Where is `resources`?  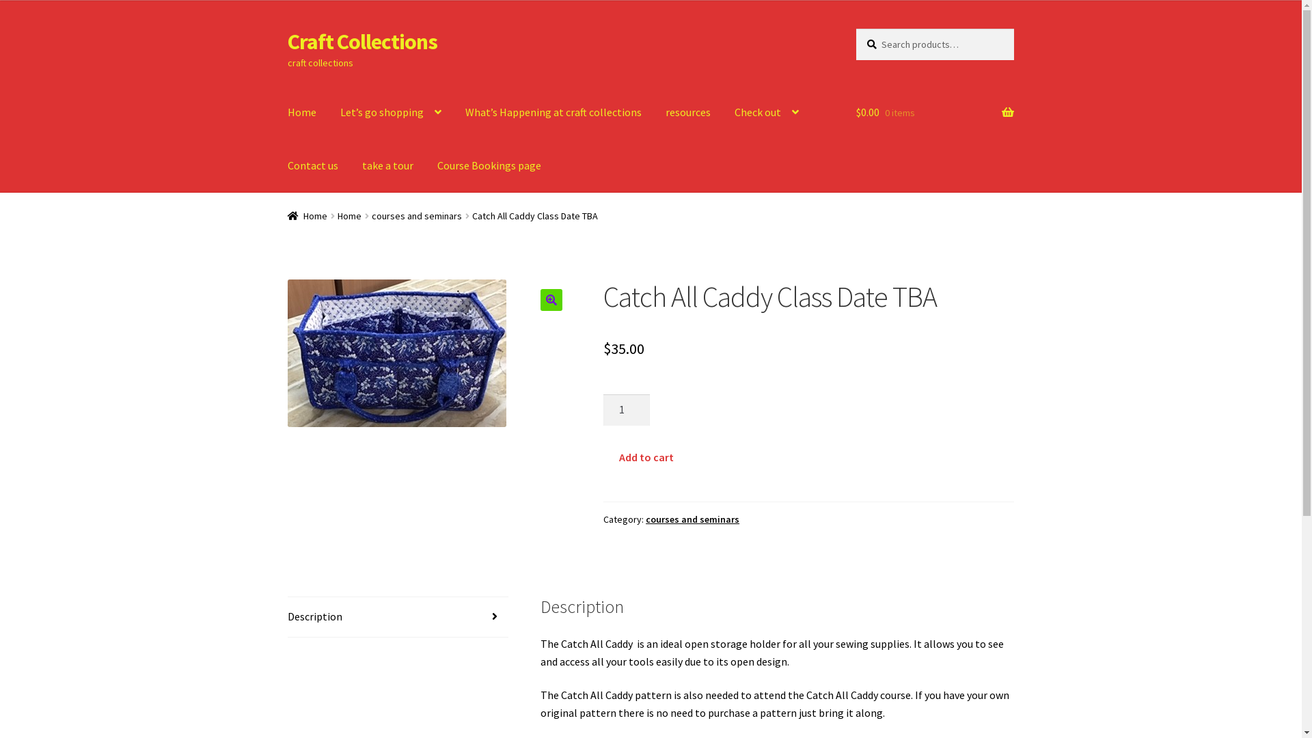
resources is located at coordinates (688, 113).